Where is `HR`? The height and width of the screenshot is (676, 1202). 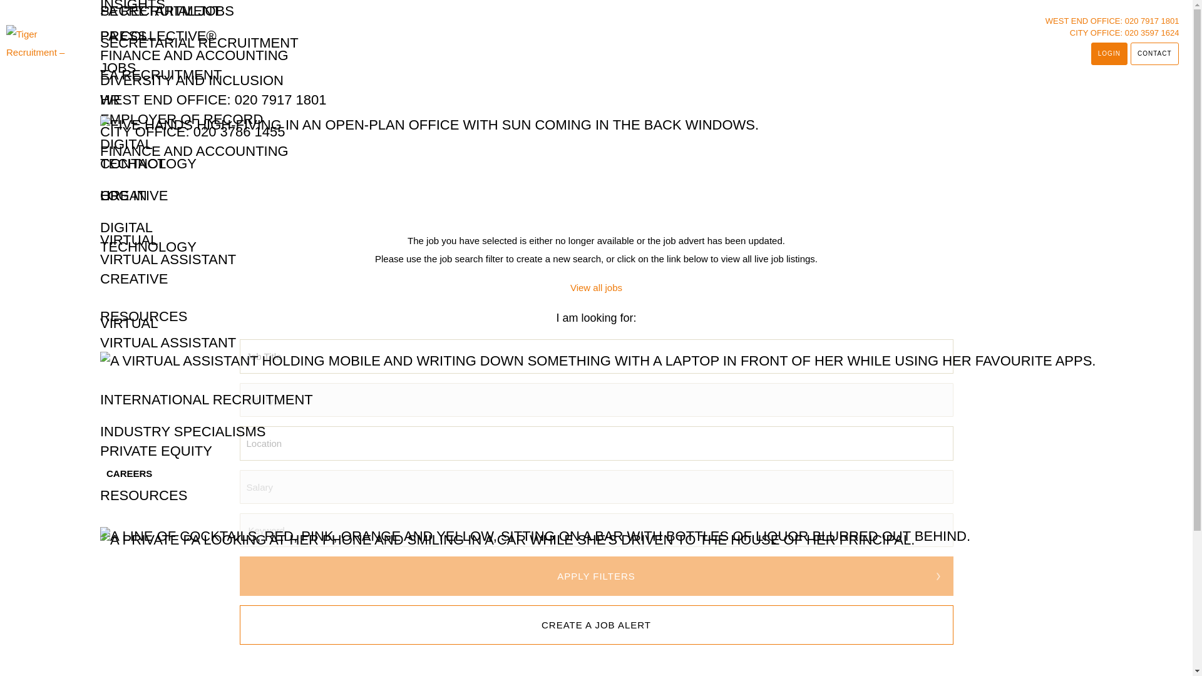 HR is located at coordinates (110, 195).